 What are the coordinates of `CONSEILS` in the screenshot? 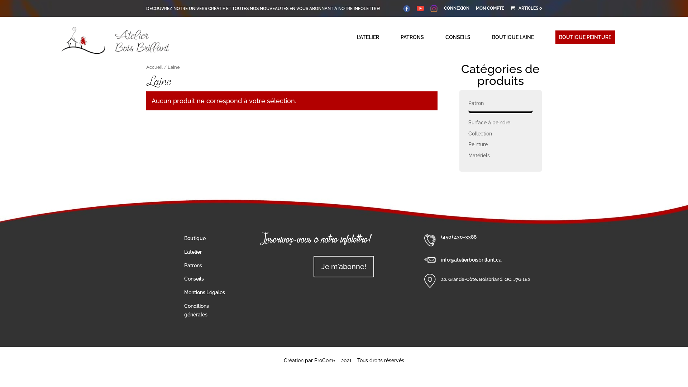 It's located at (458, 37).